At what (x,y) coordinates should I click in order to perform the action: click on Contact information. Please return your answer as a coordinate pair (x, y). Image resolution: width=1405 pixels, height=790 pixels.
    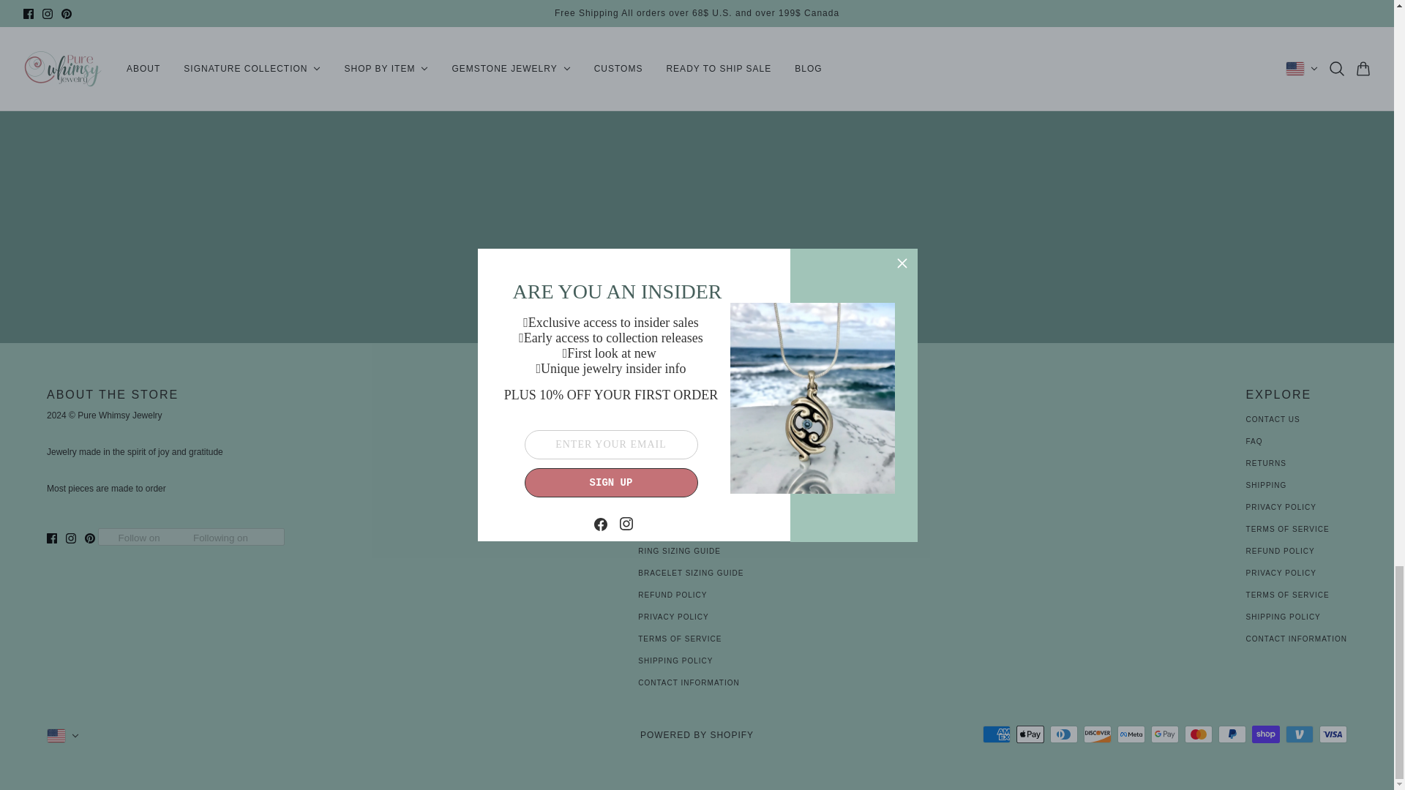
    Looking at the image, I should click on (688, 682).